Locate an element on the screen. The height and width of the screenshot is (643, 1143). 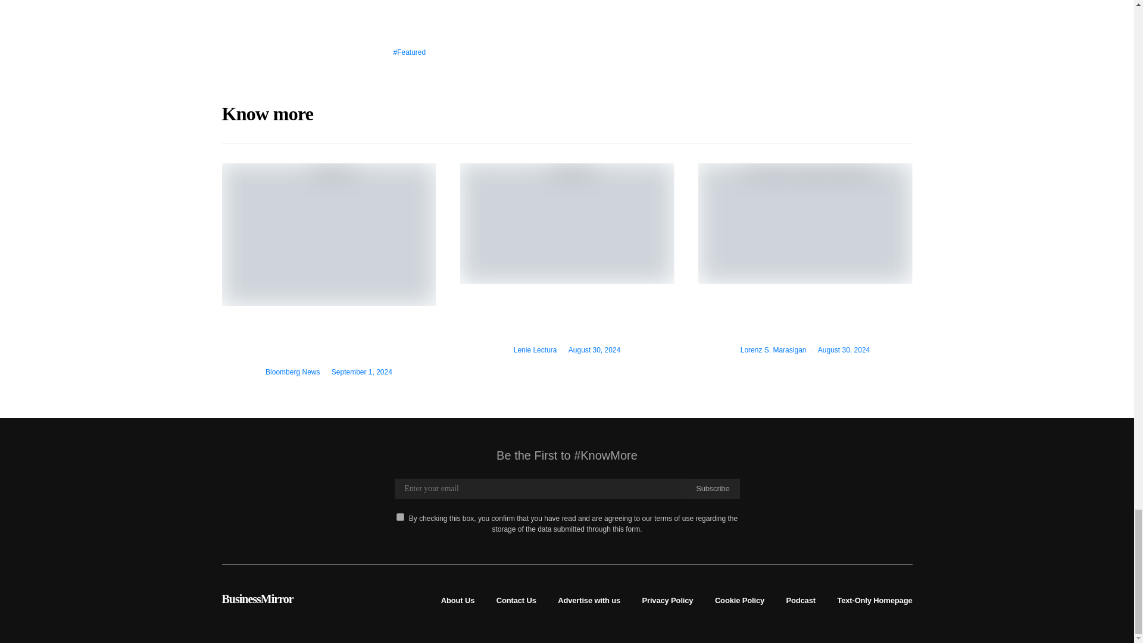
View all posts by Lorenz S. Marasigan is located at coordinates (774, 350).